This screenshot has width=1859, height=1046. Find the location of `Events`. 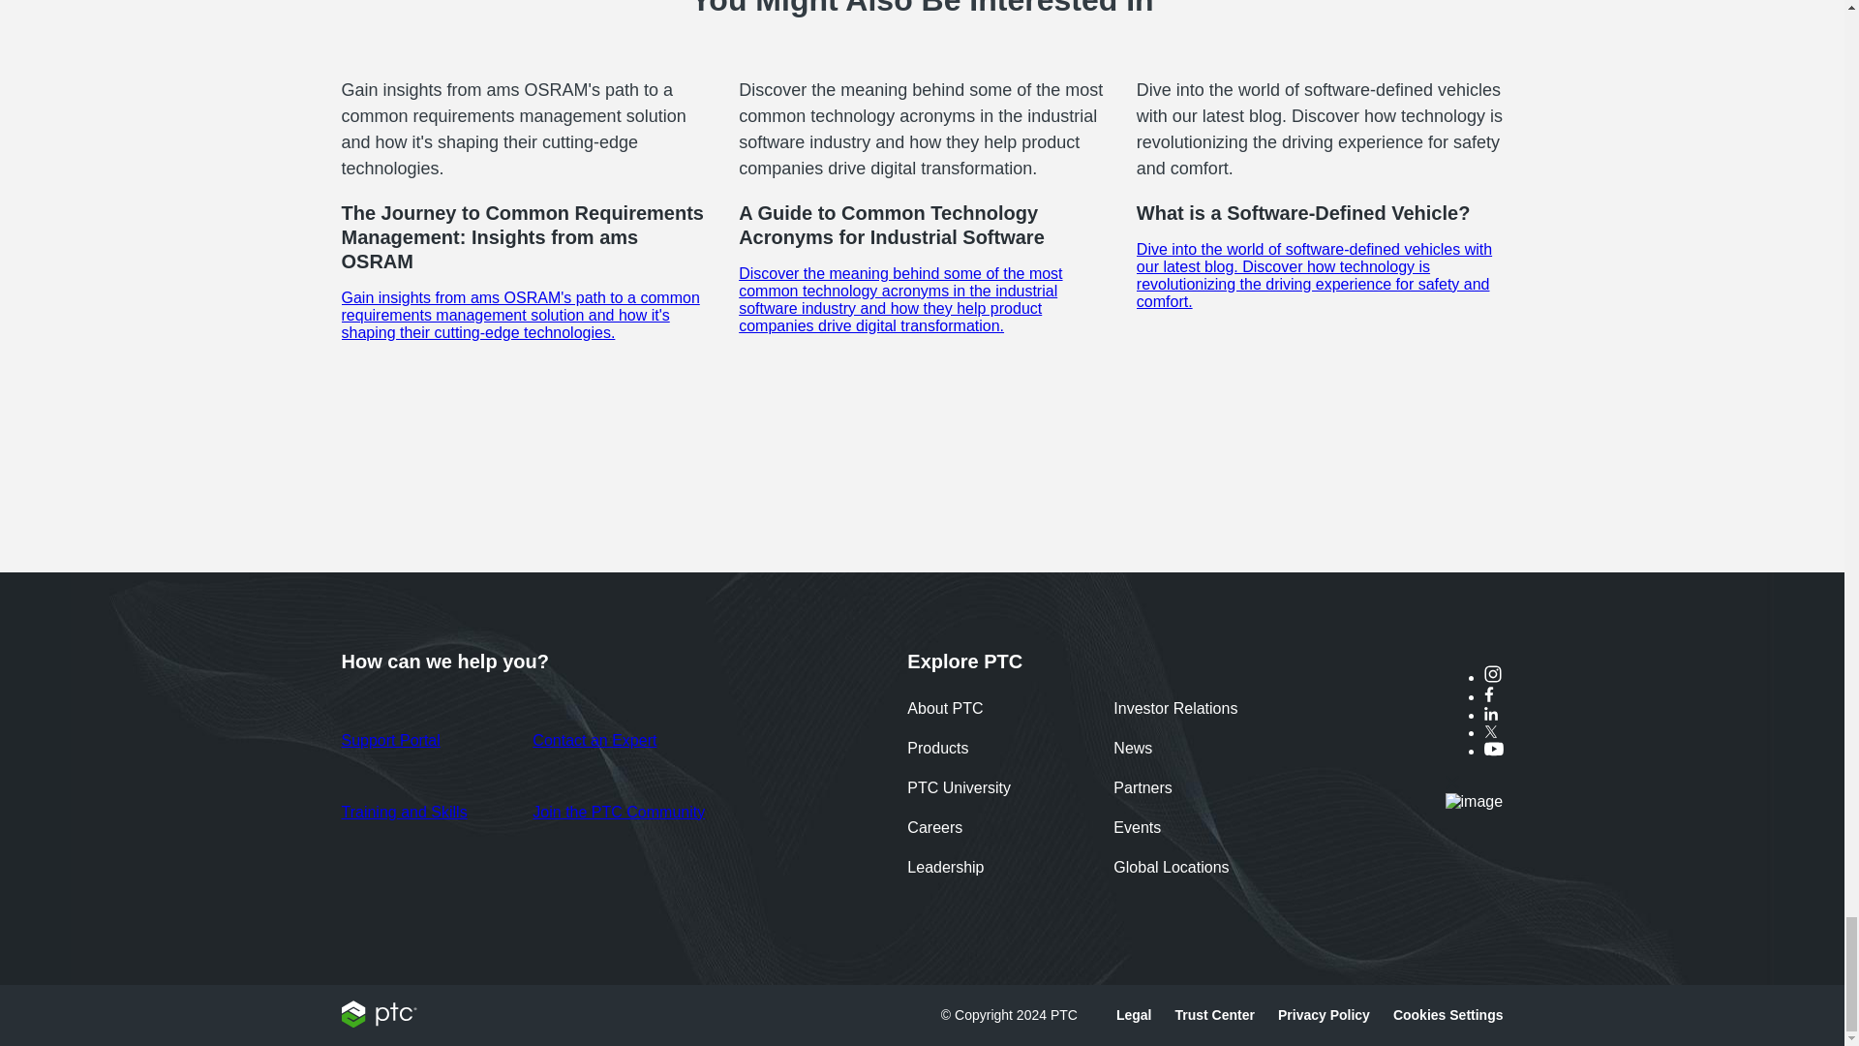

Events is located at coordinates (1137, 830).